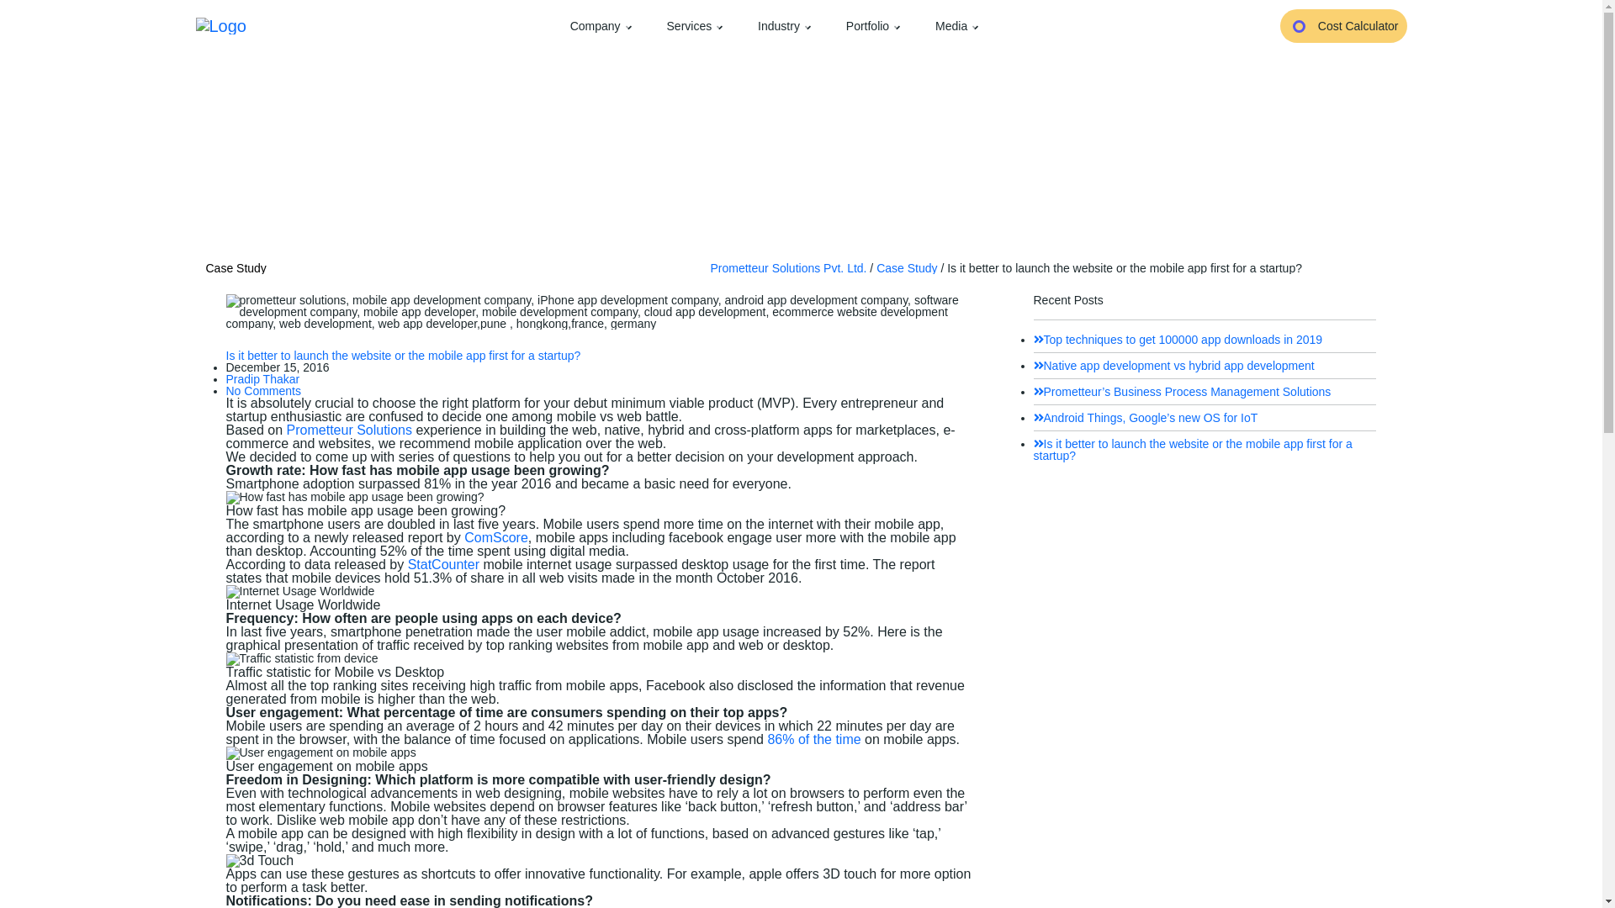 Image resolution: width=1615 pixels, height=908 pixels. I want to click on Media, so click(956, 25).